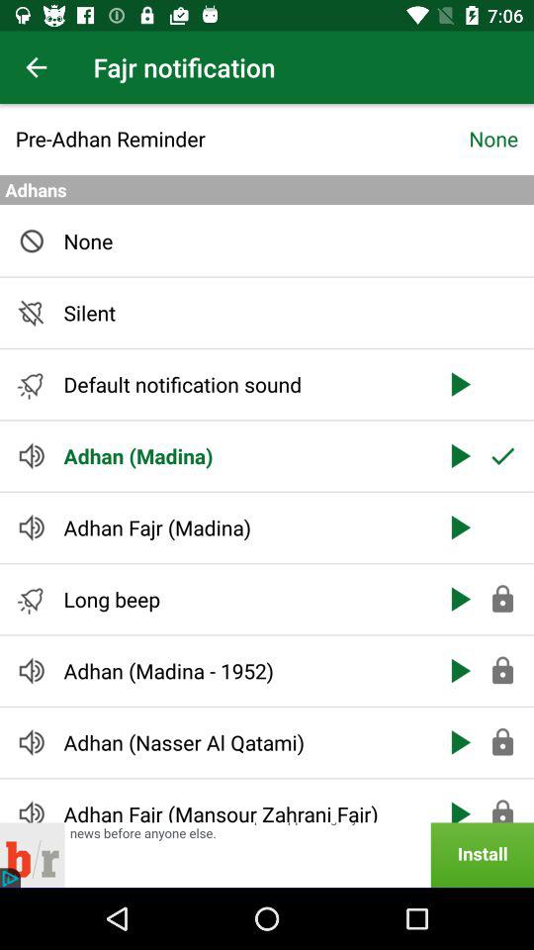  I want to click on click on the button which is next to the default notification sound, so click(458, 384).